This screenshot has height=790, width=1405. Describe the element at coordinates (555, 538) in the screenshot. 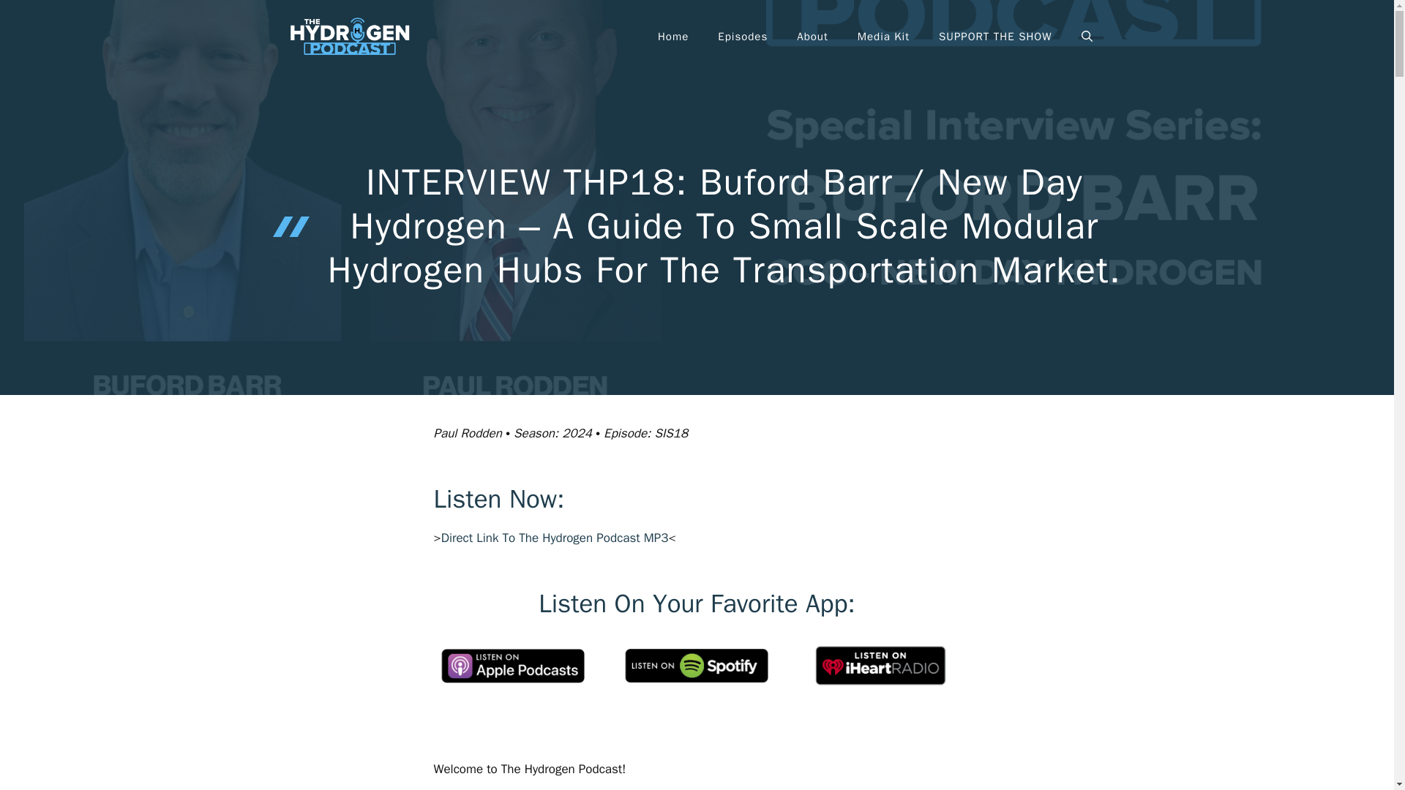

I see `Direct Link To The Hydrogen Podcast MP3` at that location.